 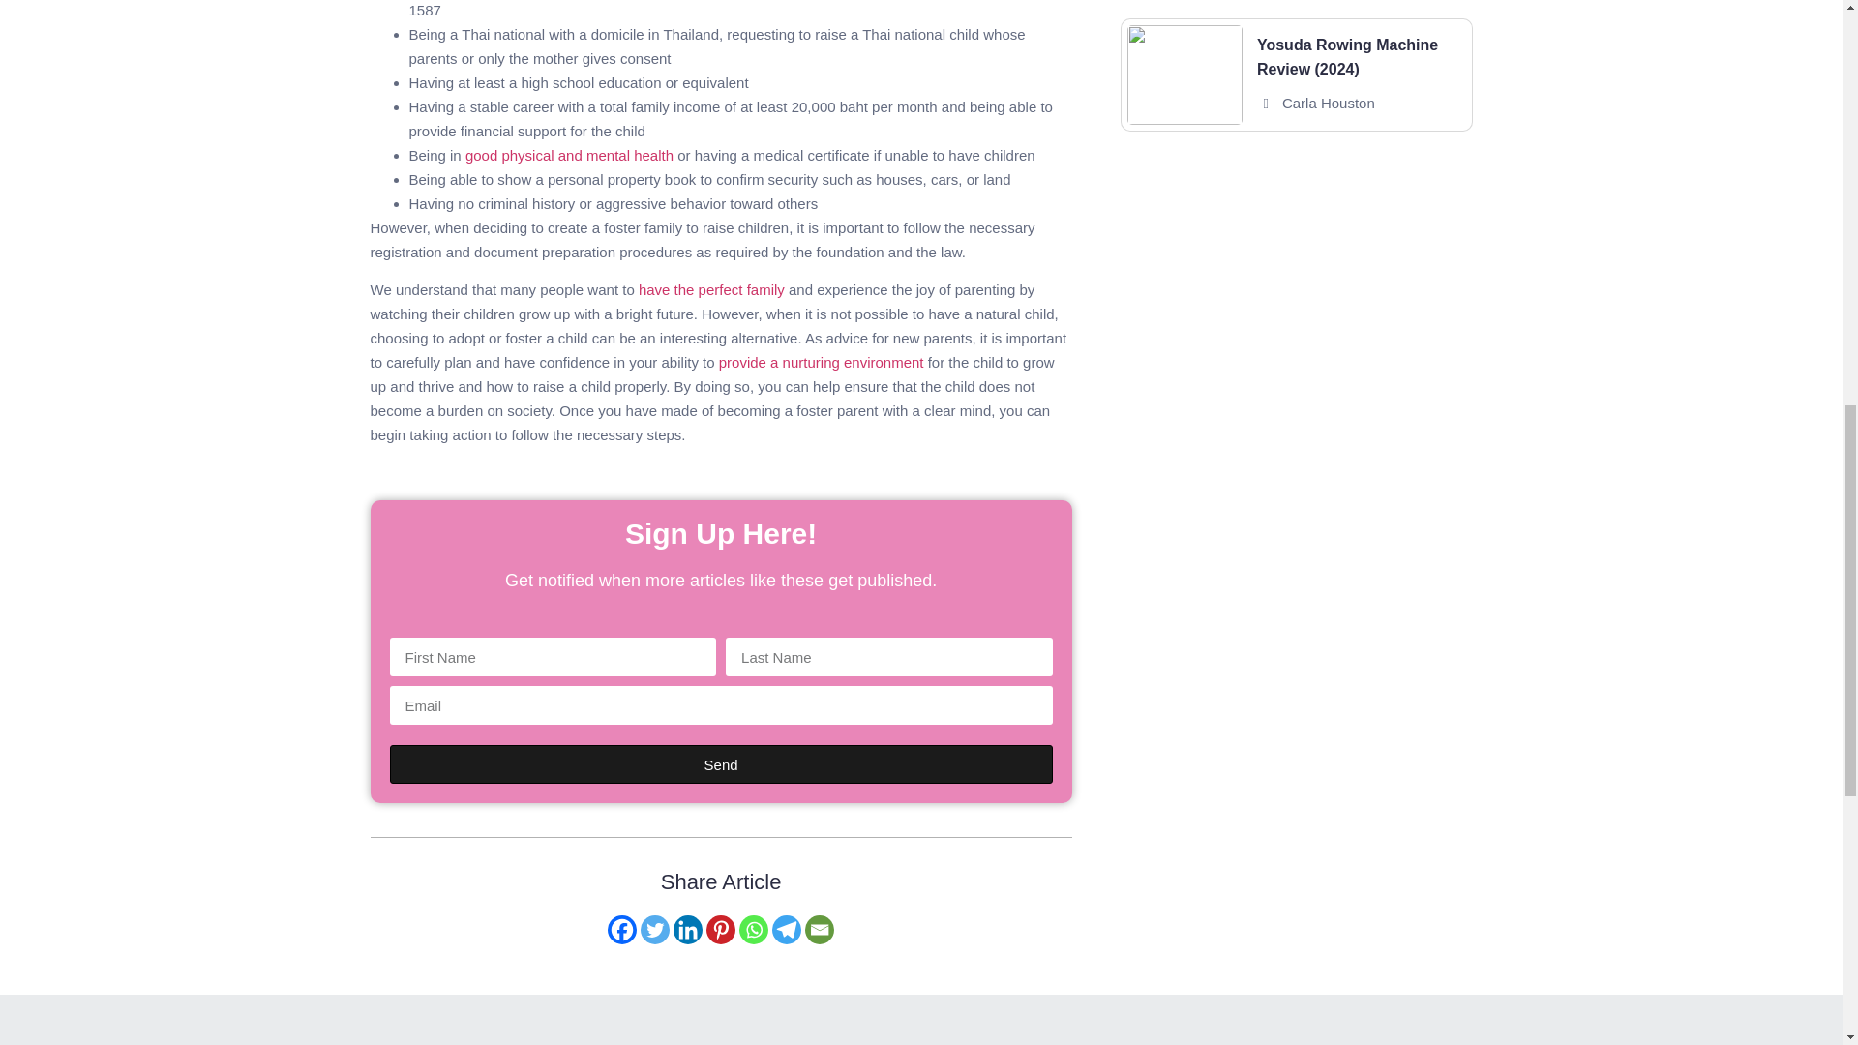 What do you see at coordinates (621, 930) in the screenshot?
I see `Facebook` at bounding box center [621, 930].